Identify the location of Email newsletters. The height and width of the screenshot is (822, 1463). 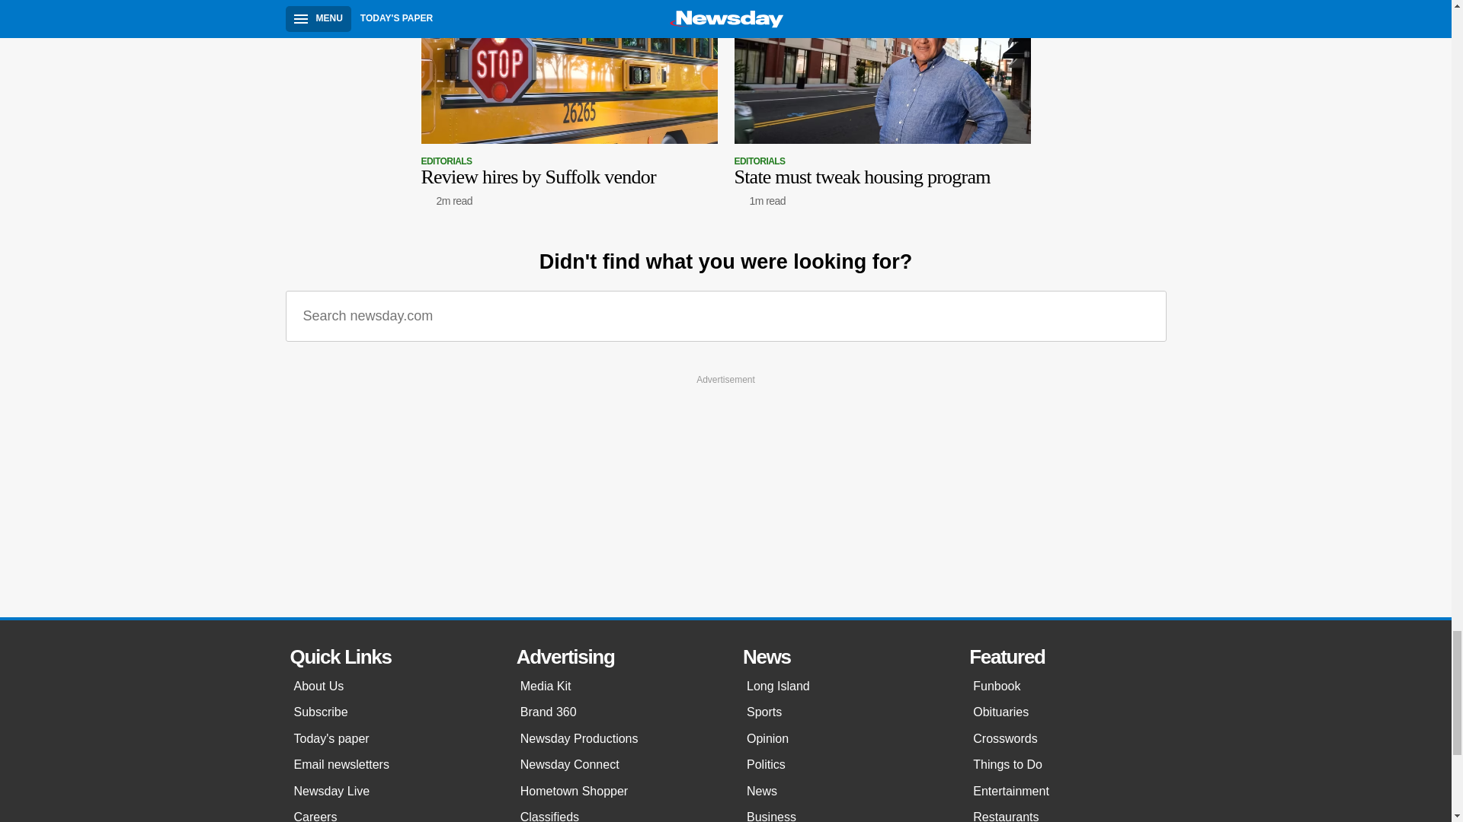
(1143, 317).